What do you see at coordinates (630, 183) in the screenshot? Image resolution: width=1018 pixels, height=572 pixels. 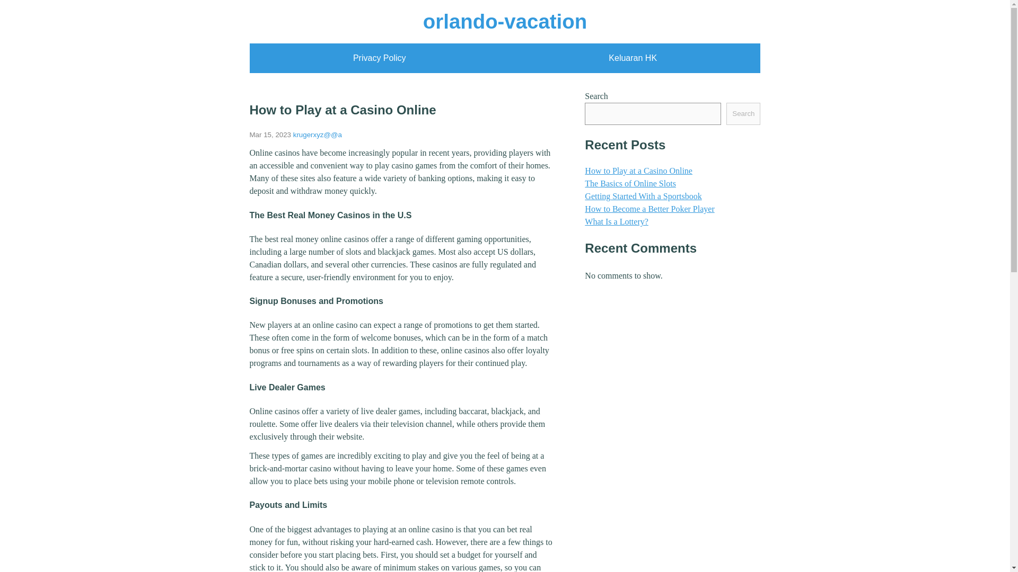 I see `The Basics of Online Slots` at bounding box center [630, 183].